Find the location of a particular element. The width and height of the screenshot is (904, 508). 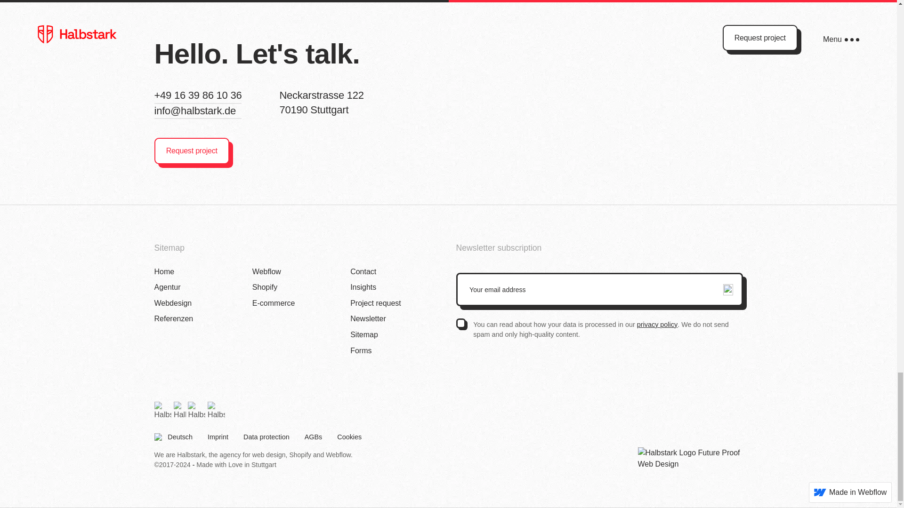

Home is located at coordinates (363, 287).